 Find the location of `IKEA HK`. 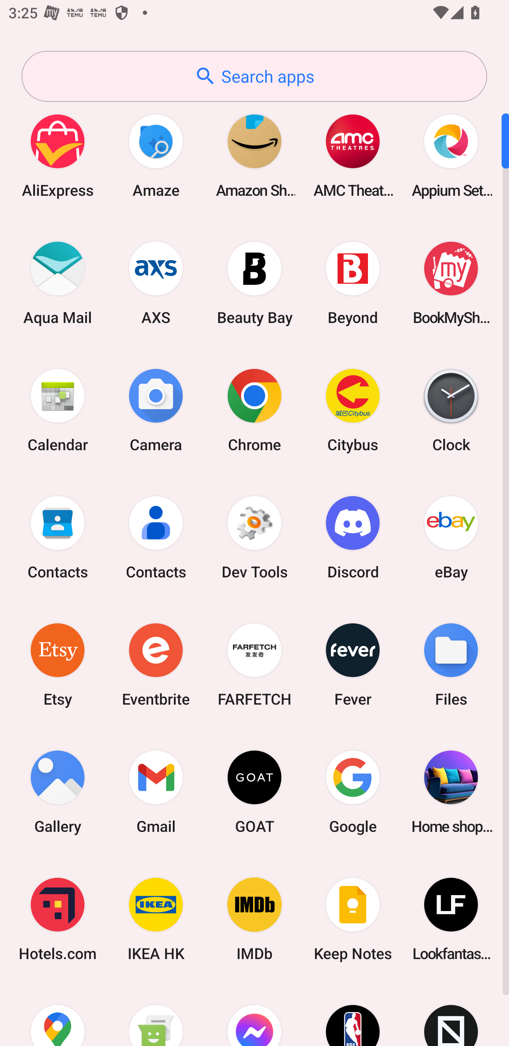

IKEA HK is located at coordinates (156, 919).